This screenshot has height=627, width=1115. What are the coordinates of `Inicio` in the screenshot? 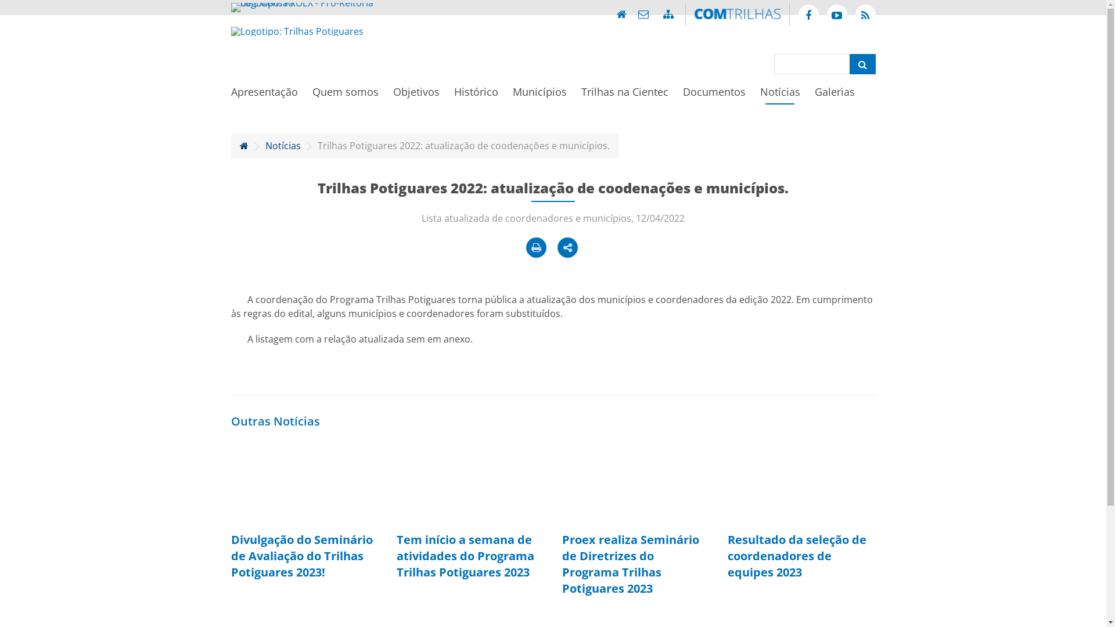 It's located at (621, 14).